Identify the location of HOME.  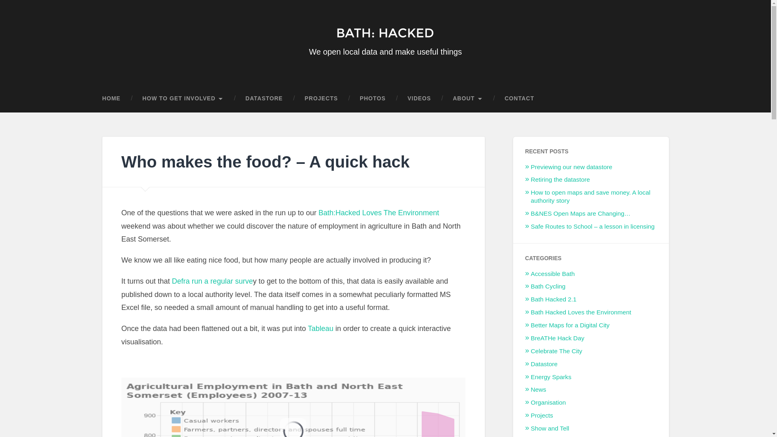
(117, 98).